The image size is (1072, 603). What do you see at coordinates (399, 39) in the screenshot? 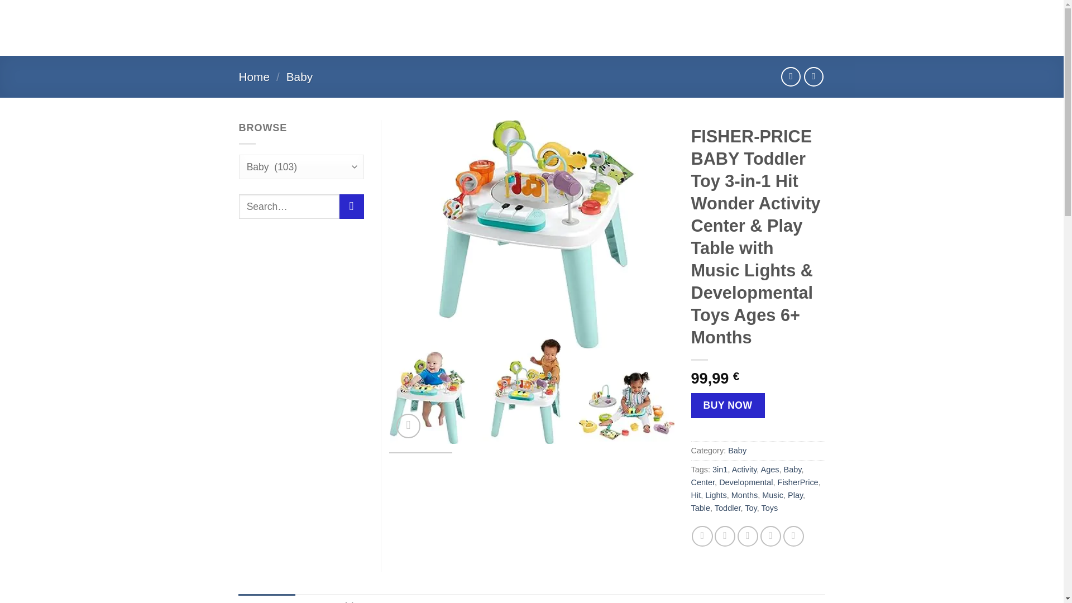
I see `ABOUT US` at bounding box center [399, 39].